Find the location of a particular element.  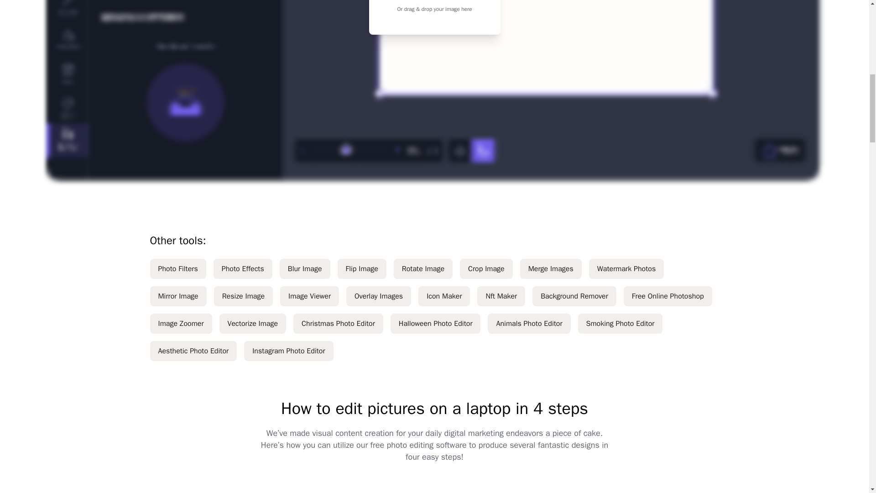

Flip Image is located at coordinates (361, 268).